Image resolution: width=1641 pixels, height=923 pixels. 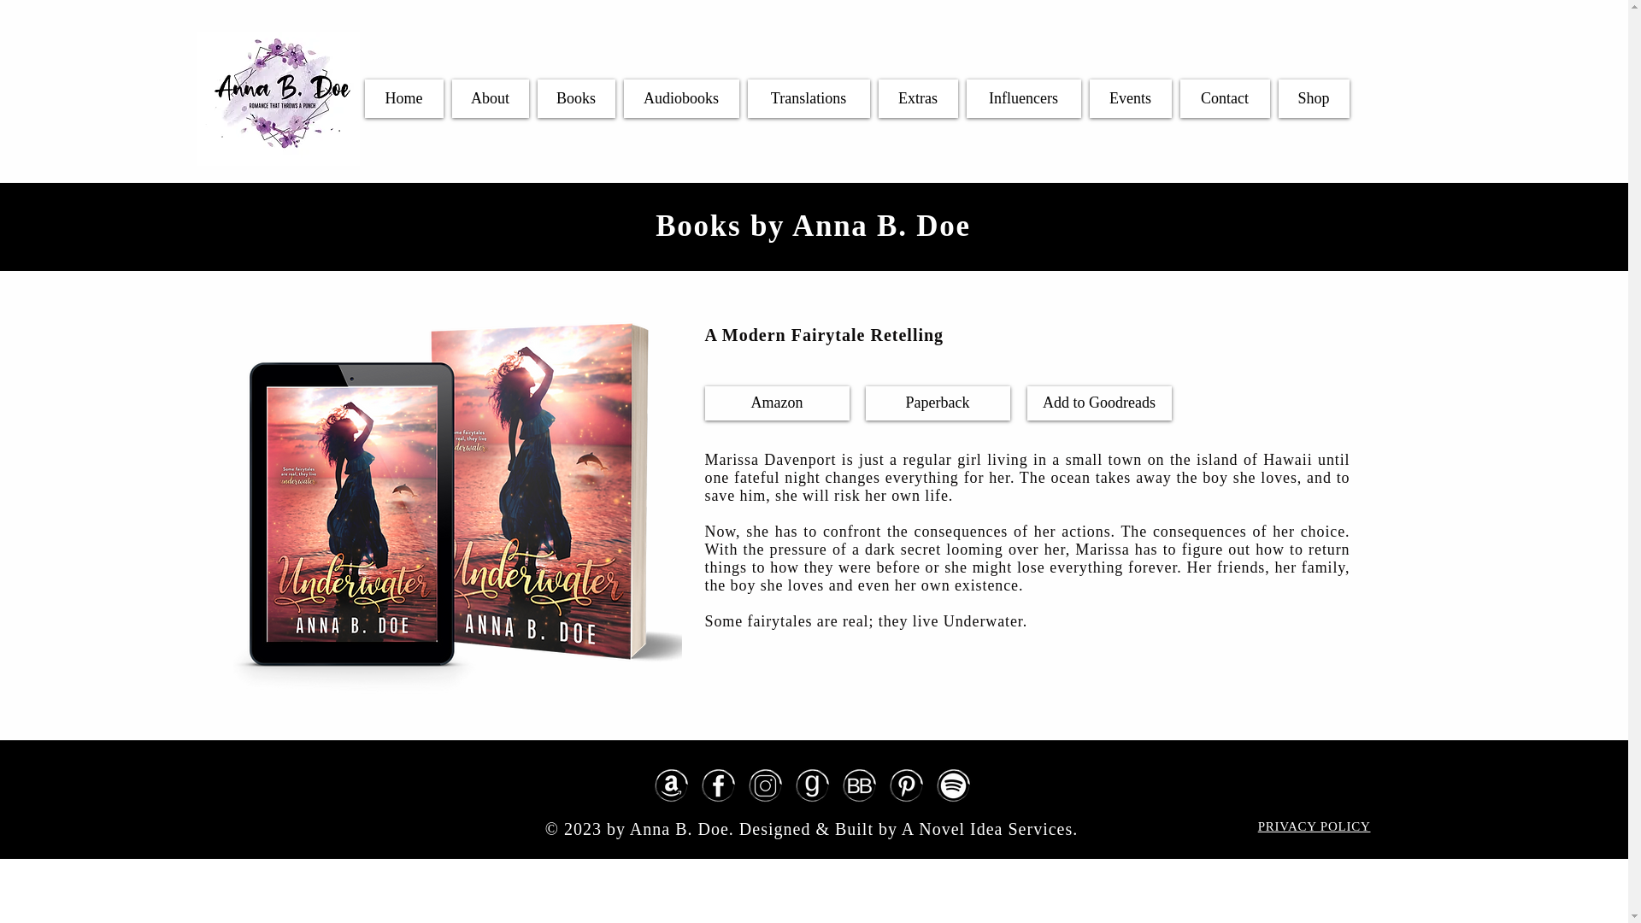 What do you see at coordinates (808, 98) in the screenshot?
I see `Translations` at bounding box center [808, 98].